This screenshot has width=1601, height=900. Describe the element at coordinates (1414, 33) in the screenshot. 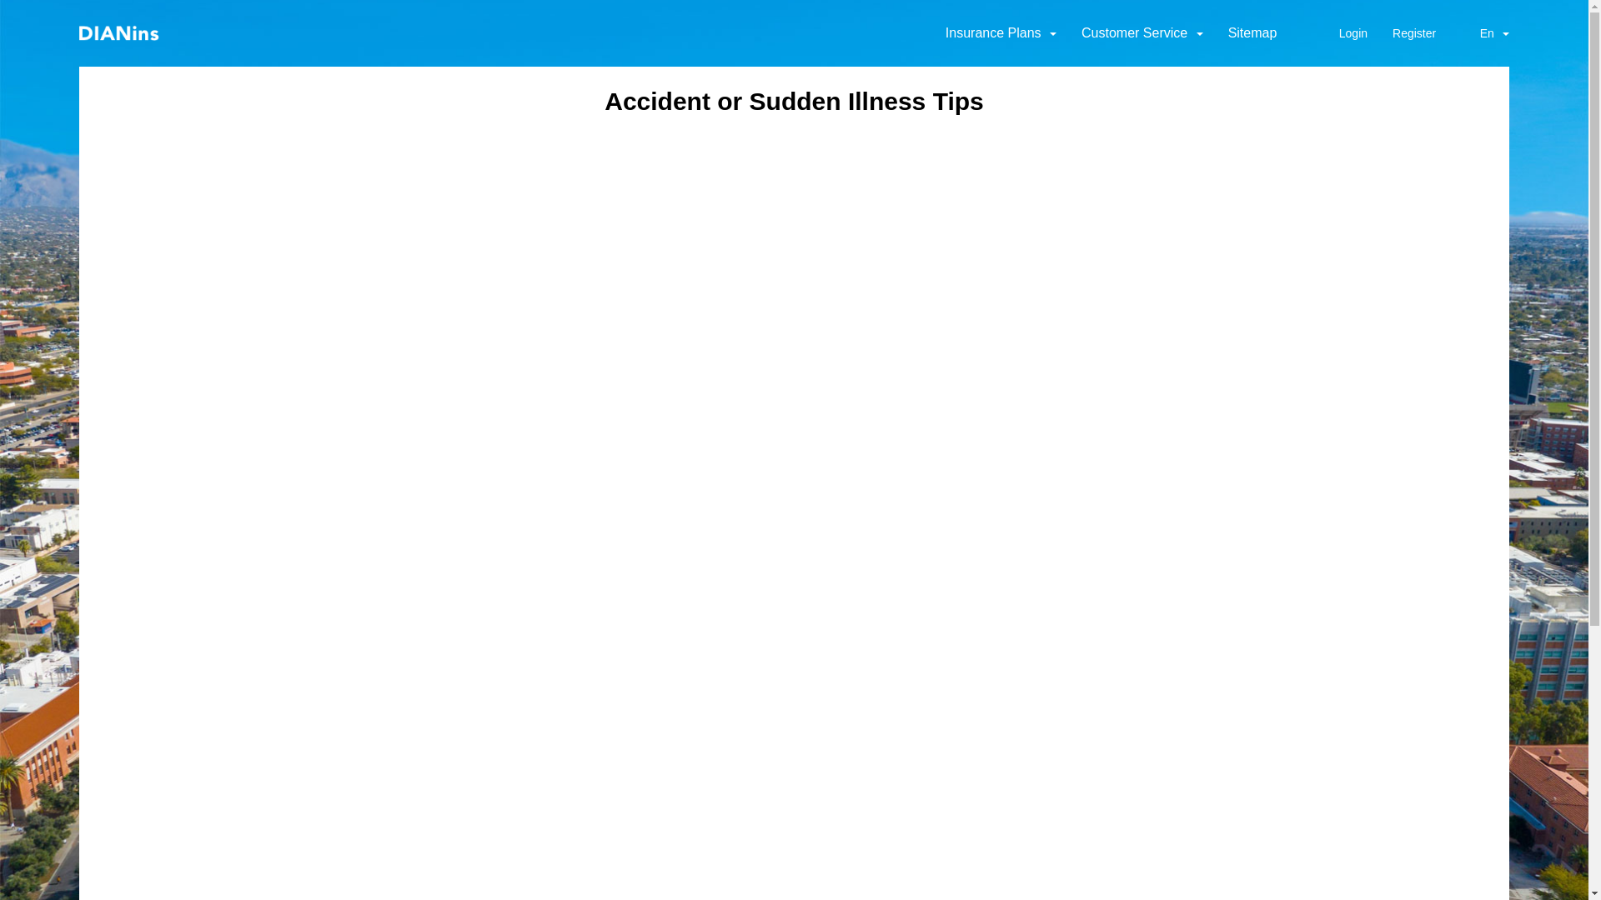

I see `Register` at that location.